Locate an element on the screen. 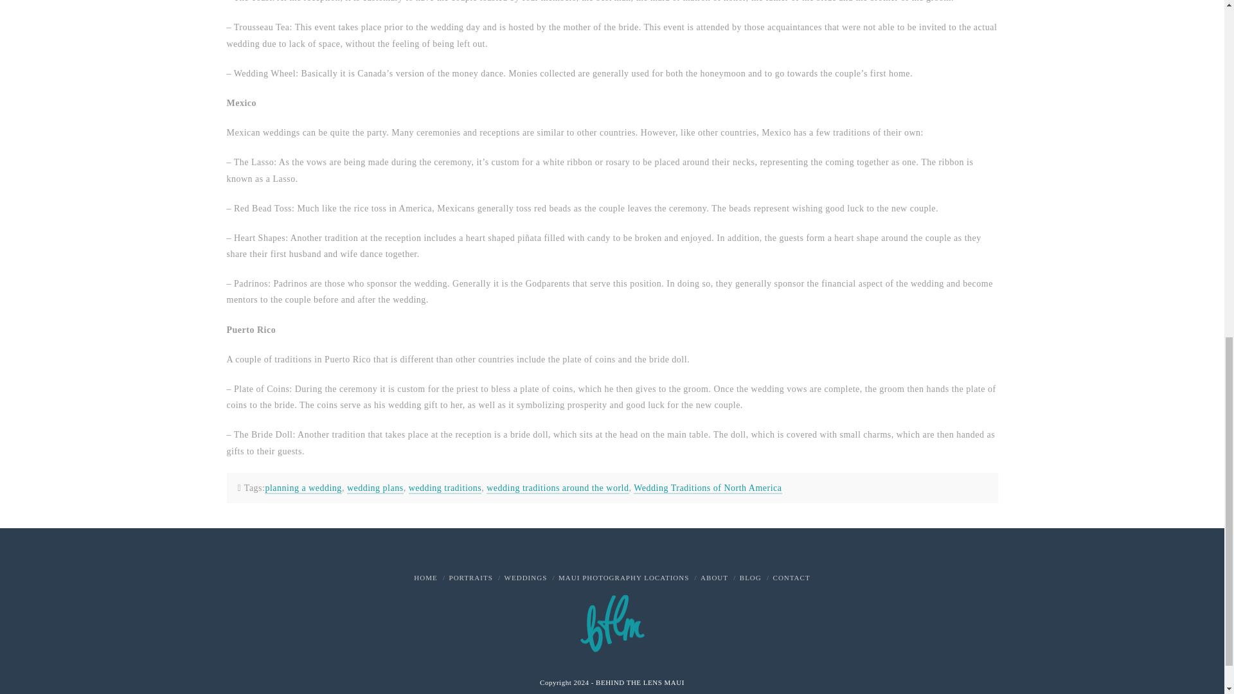  PORTRAITS is located at coordinates (470, 578).